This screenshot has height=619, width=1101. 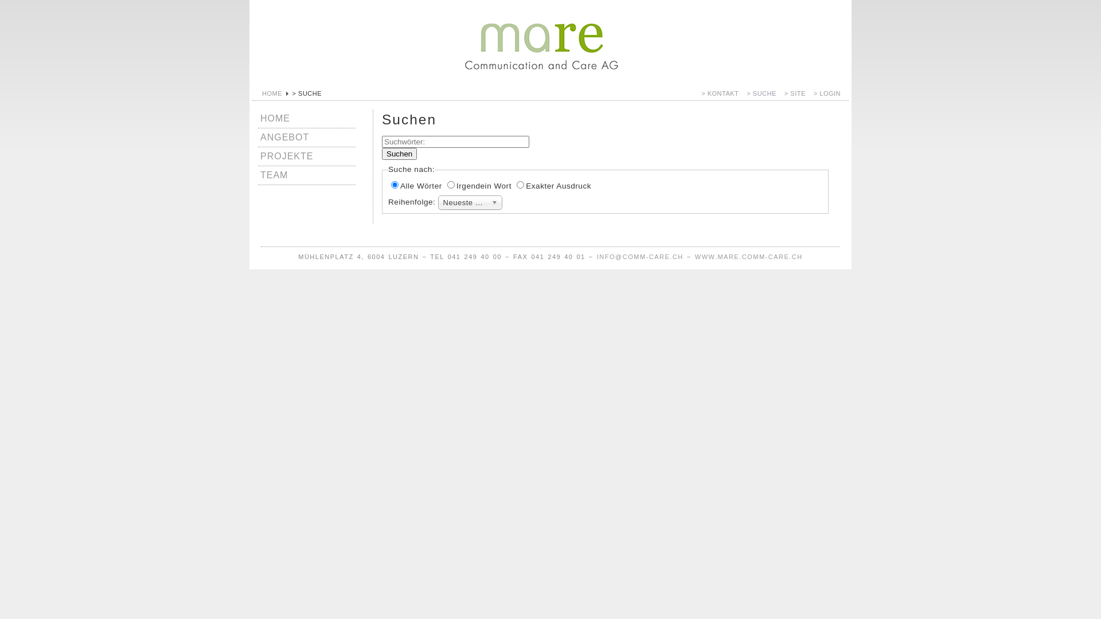 I want to click on > SITE, so click(x=799, y=84).